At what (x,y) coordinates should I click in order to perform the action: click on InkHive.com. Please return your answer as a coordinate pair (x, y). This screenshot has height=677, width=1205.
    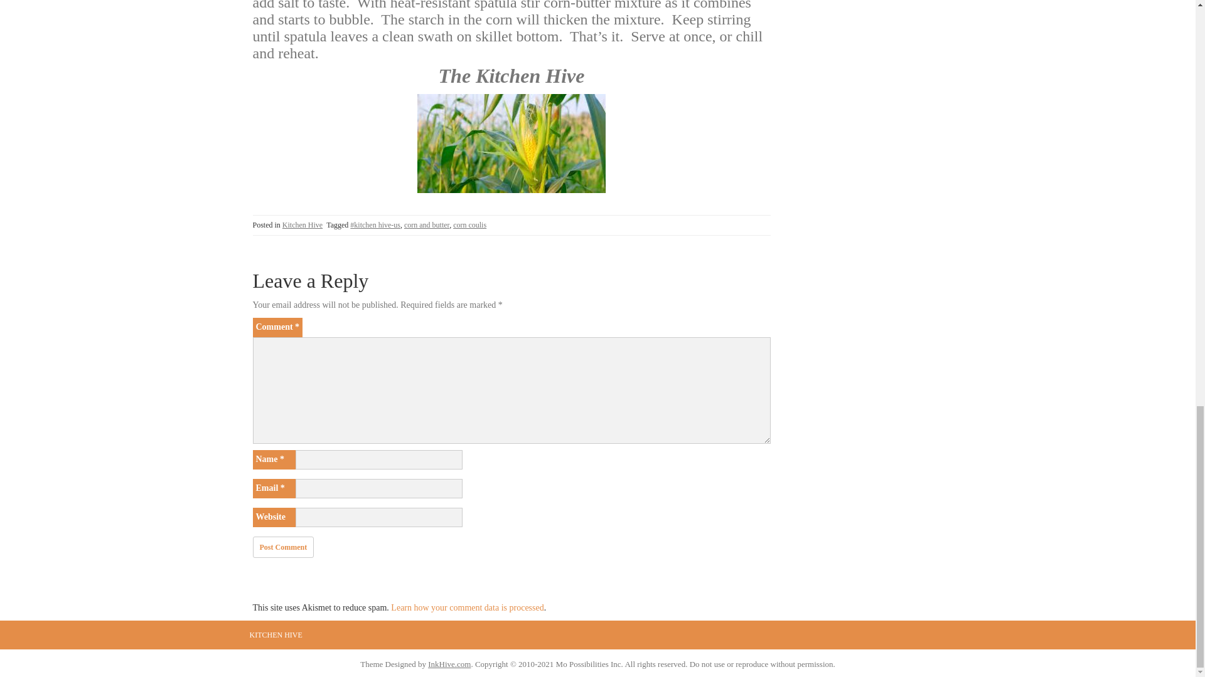
    Looking at the image, I should click on (449, 664).